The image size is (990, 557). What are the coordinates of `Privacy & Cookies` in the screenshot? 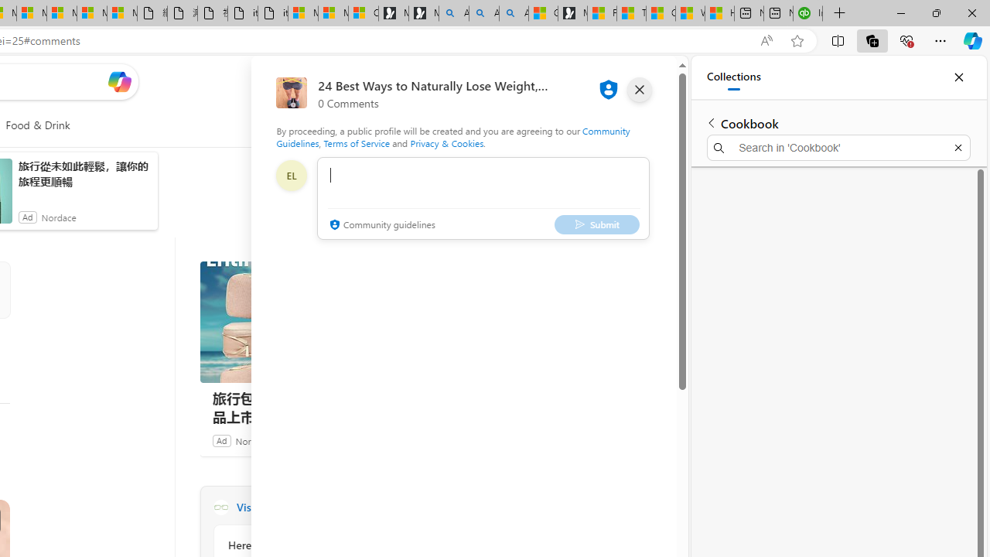 It's located at (446, 142).